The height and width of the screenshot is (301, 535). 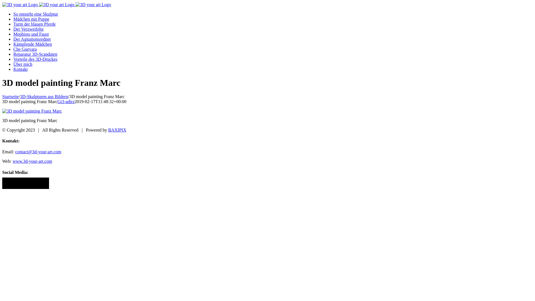 What do you see at coordinates (28, 29) in the screenshot?
I see `Der Verzweifelte` at bounding box center [28, 29].